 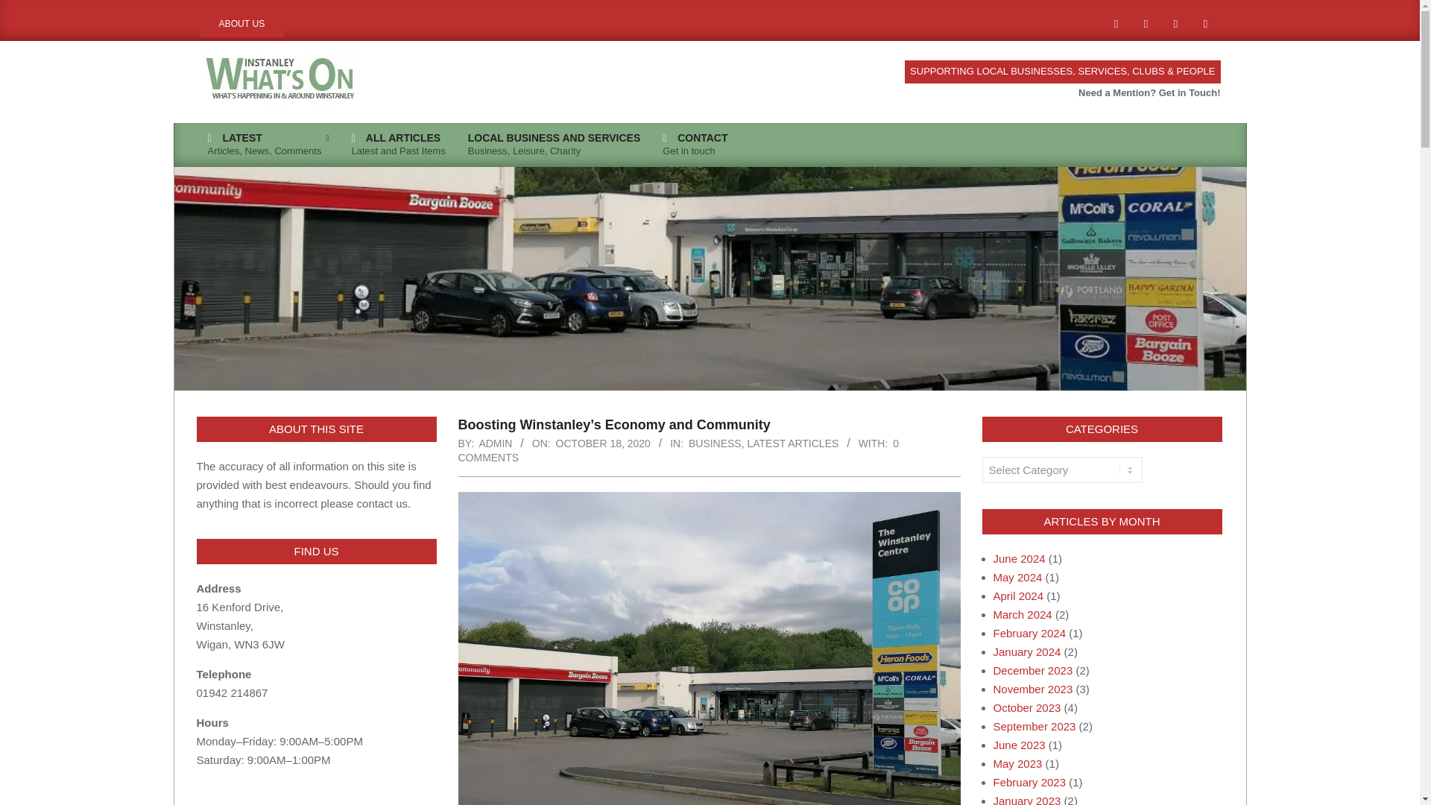 I want to click on February 2024, so click(x=242, y=24).